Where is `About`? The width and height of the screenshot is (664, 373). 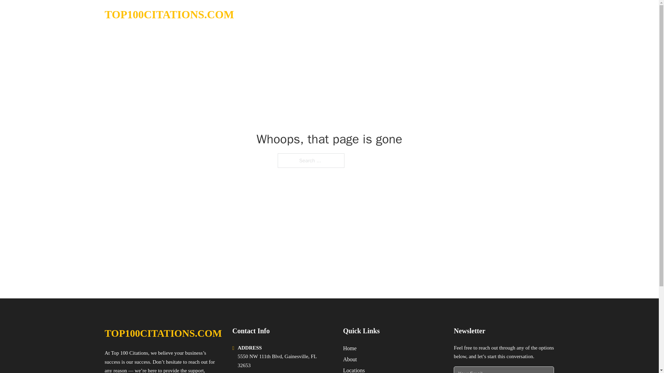 About is located at coordinates (350, 359).